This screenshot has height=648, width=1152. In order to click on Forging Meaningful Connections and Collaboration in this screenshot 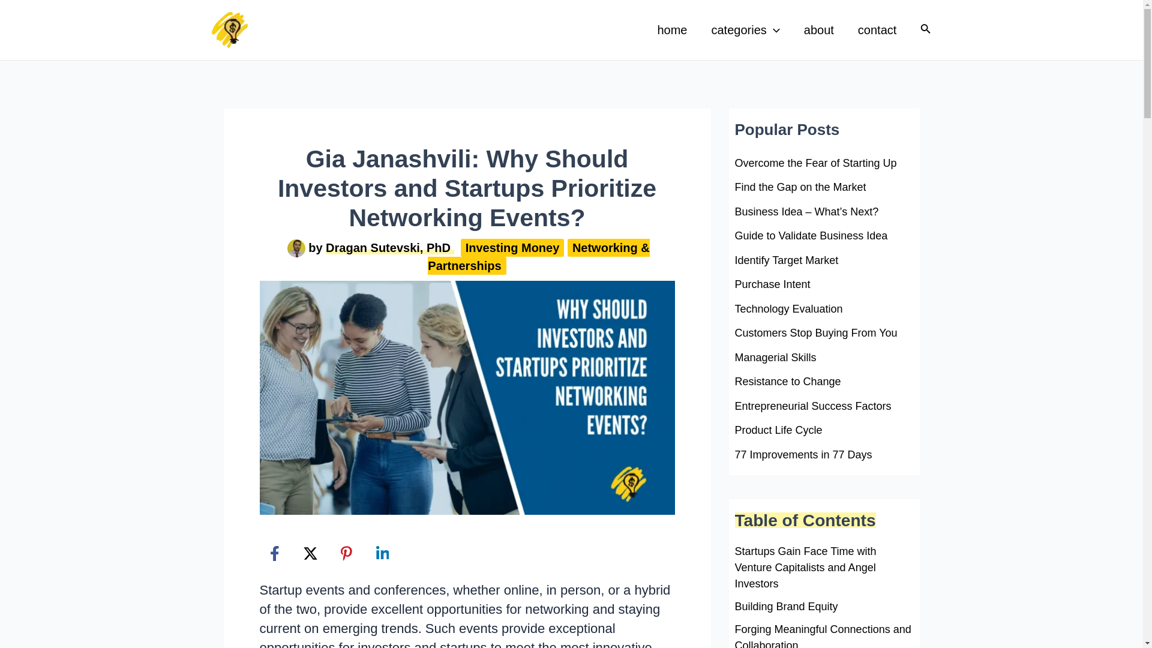, I will do `click(824, 635)`.